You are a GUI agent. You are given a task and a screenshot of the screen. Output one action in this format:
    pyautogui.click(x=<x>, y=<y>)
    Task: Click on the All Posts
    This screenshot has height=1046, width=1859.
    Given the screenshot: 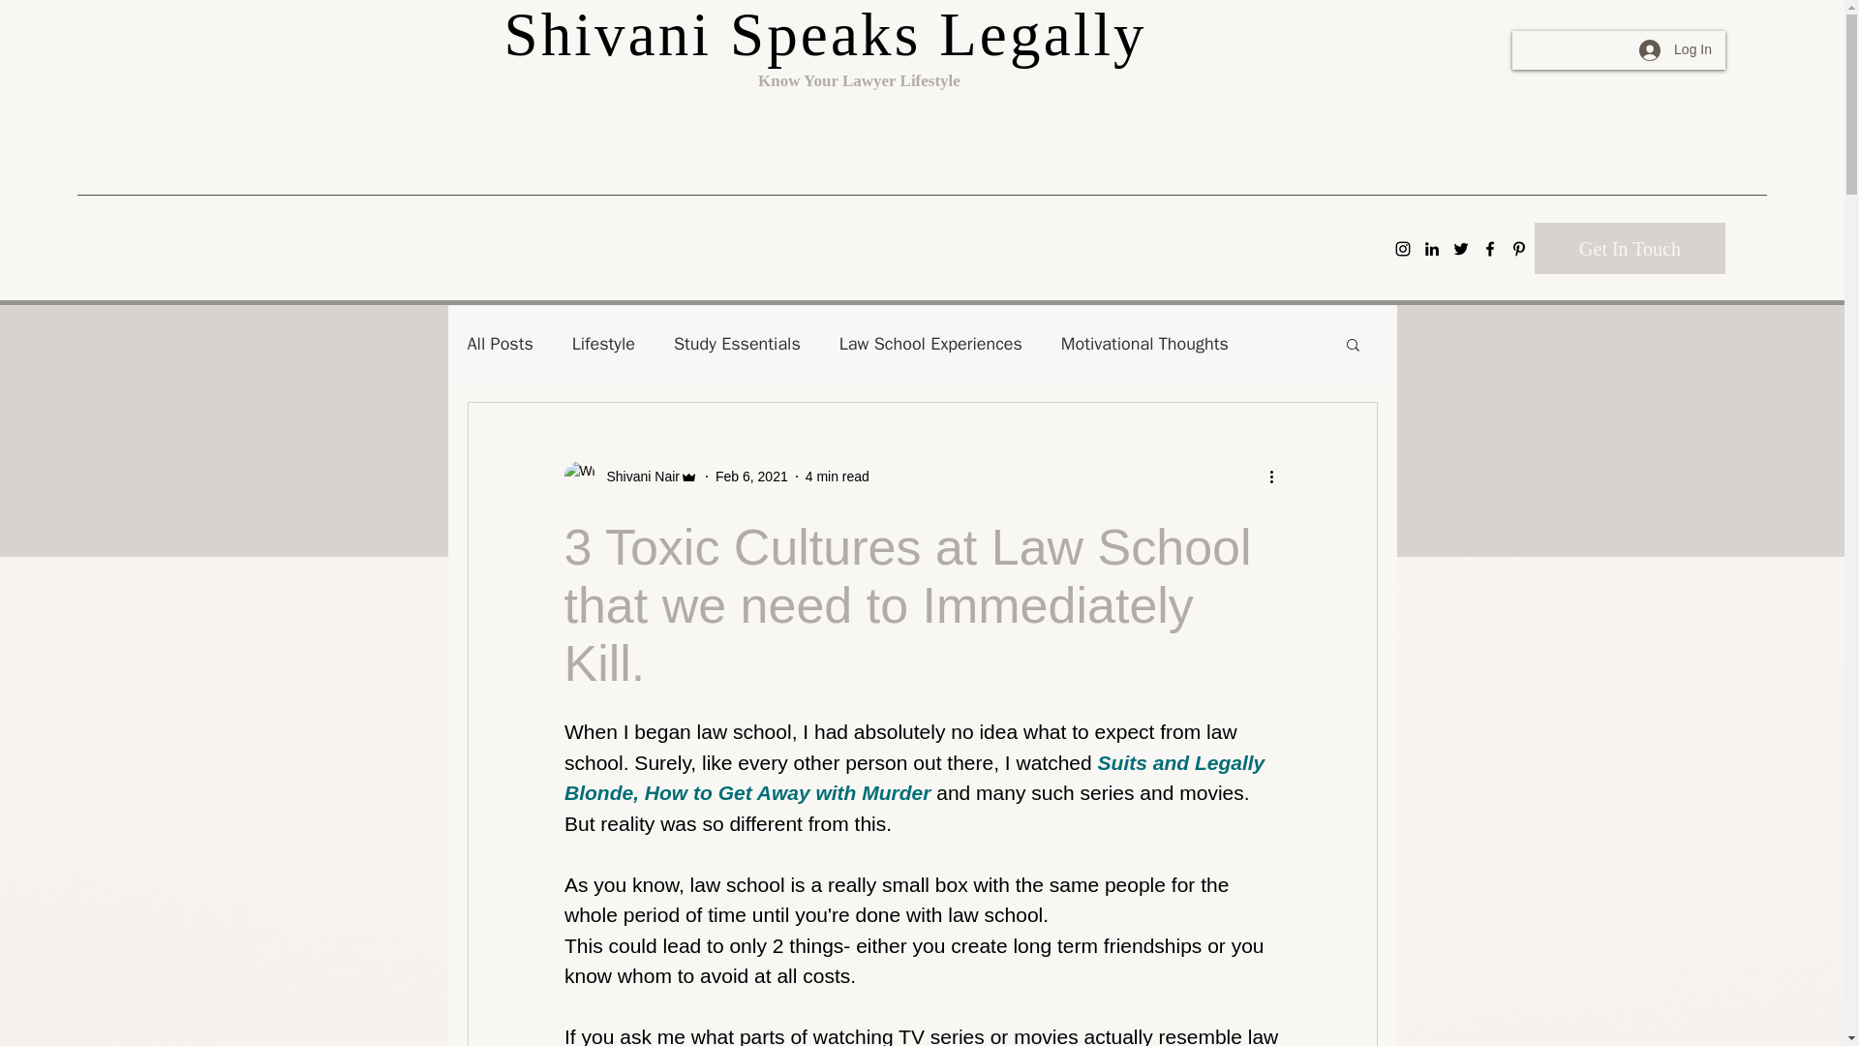 What is the action you would take?
    pyautogui.click(x=499, y=344)
    